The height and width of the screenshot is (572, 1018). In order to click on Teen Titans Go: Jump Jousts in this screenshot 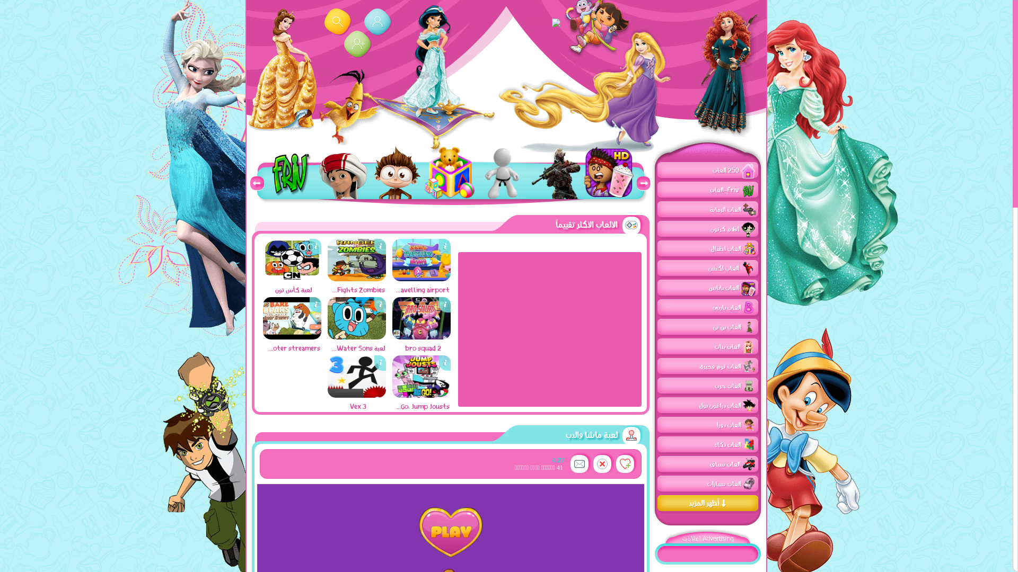, I will do `click(422, 377)`.